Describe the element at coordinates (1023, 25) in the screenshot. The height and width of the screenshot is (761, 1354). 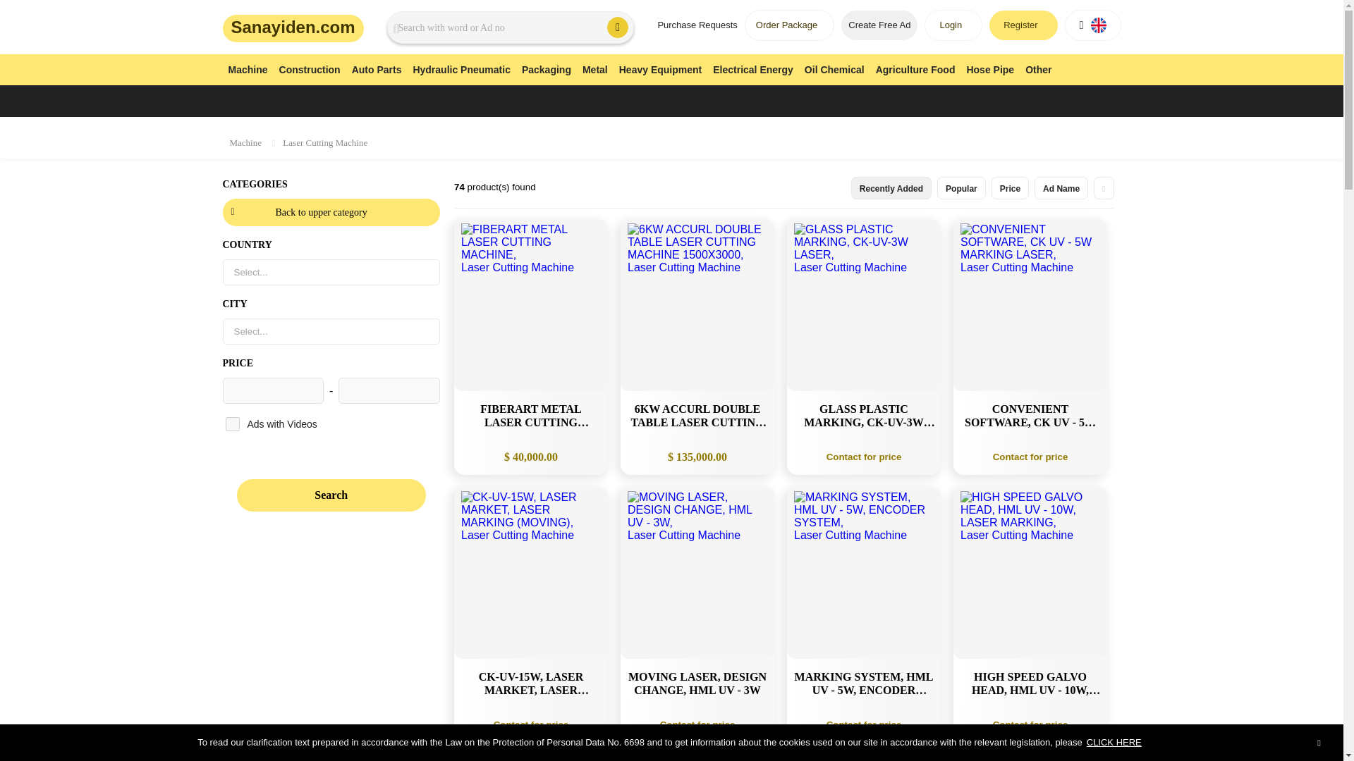
I see `Register` at that location.